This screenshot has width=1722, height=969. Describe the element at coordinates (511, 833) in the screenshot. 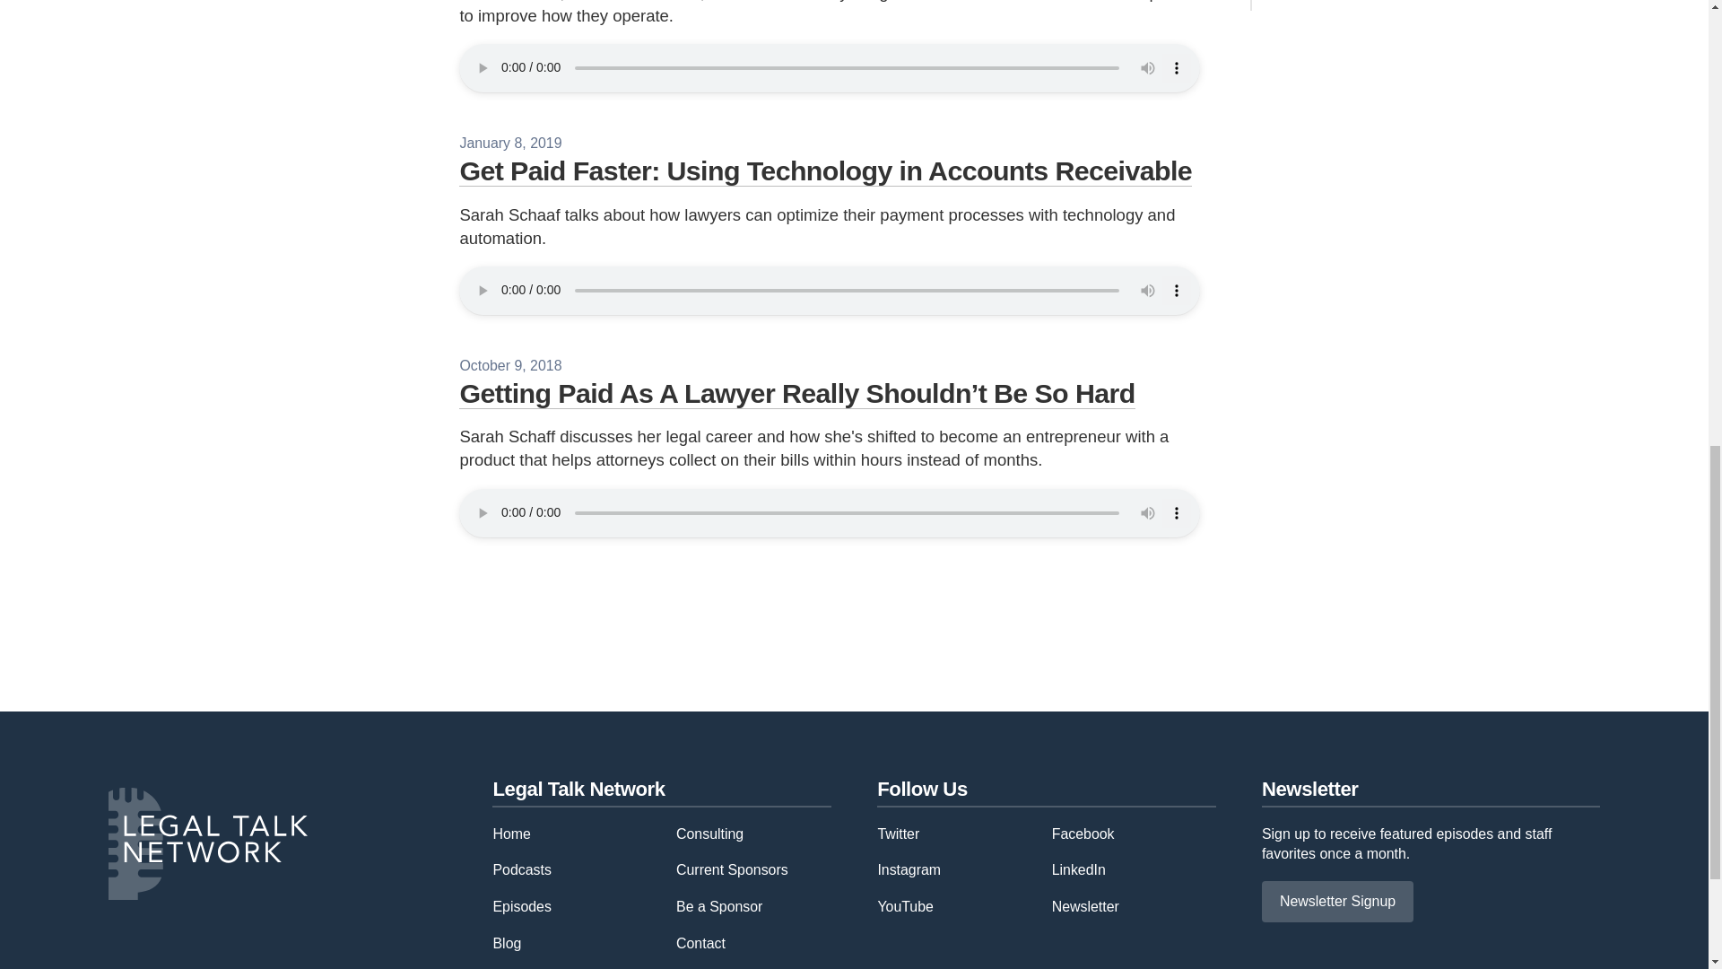

I see `Home` at that location.